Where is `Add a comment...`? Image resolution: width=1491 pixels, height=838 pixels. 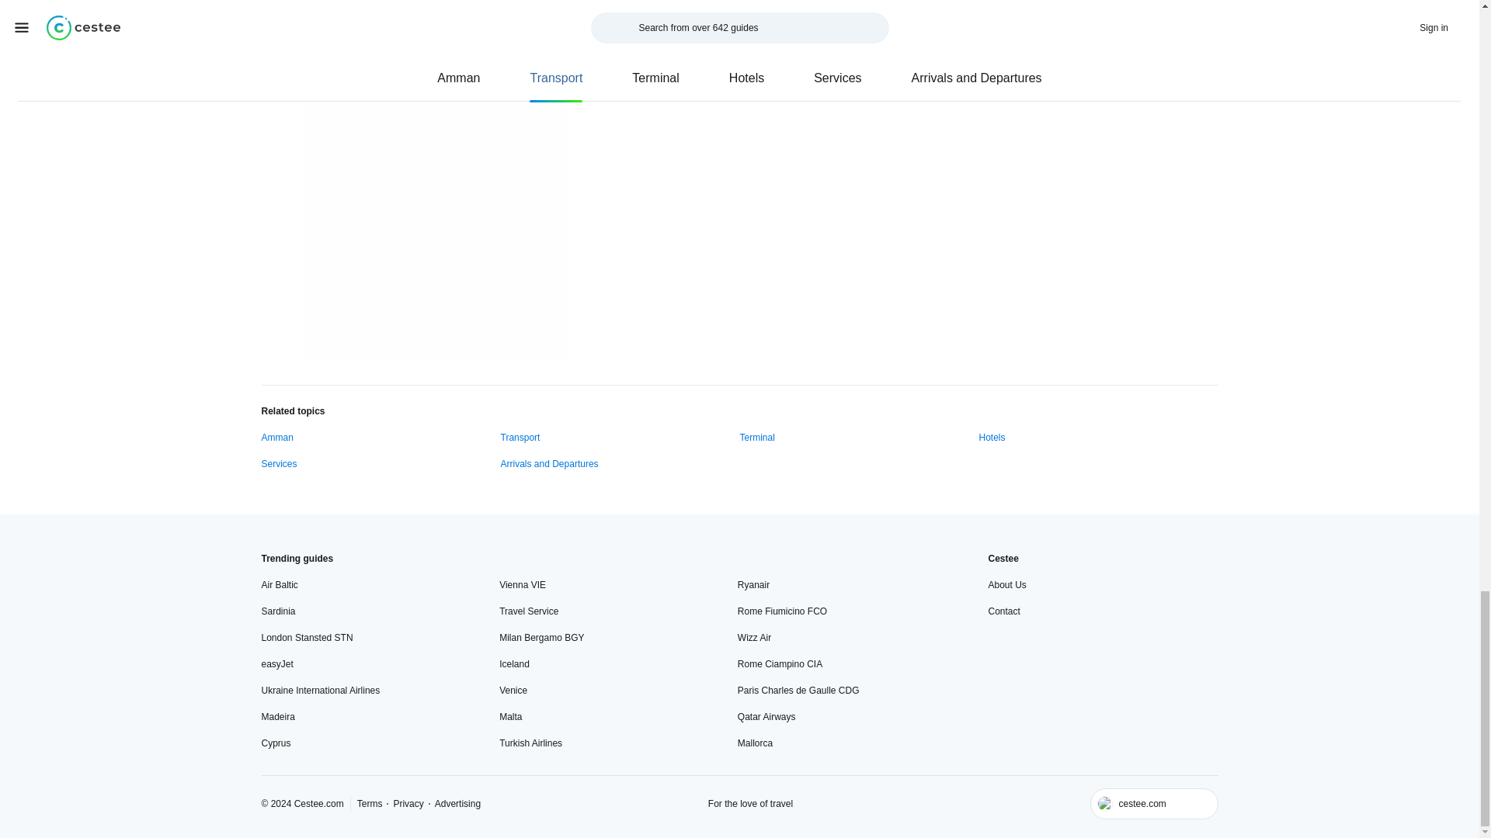
Add a comment... is located at coordinates (901, 6).